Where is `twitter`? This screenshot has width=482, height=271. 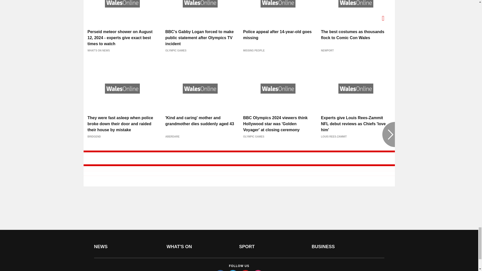 twitter is located at coordinates (233, 270).